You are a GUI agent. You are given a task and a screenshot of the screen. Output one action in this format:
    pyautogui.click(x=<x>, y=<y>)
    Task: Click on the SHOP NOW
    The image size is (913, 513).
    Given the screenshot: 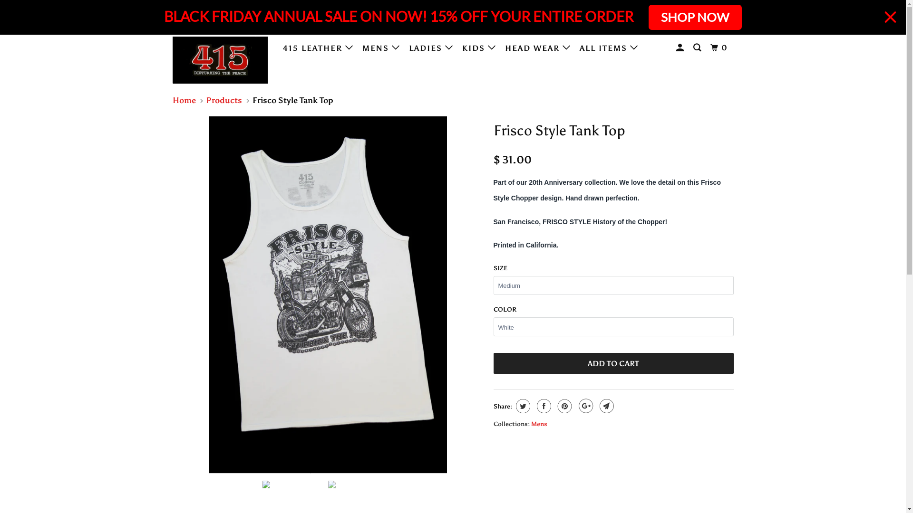 What is the action you would take?
    pyautogui.click(x=695, y=17)
    